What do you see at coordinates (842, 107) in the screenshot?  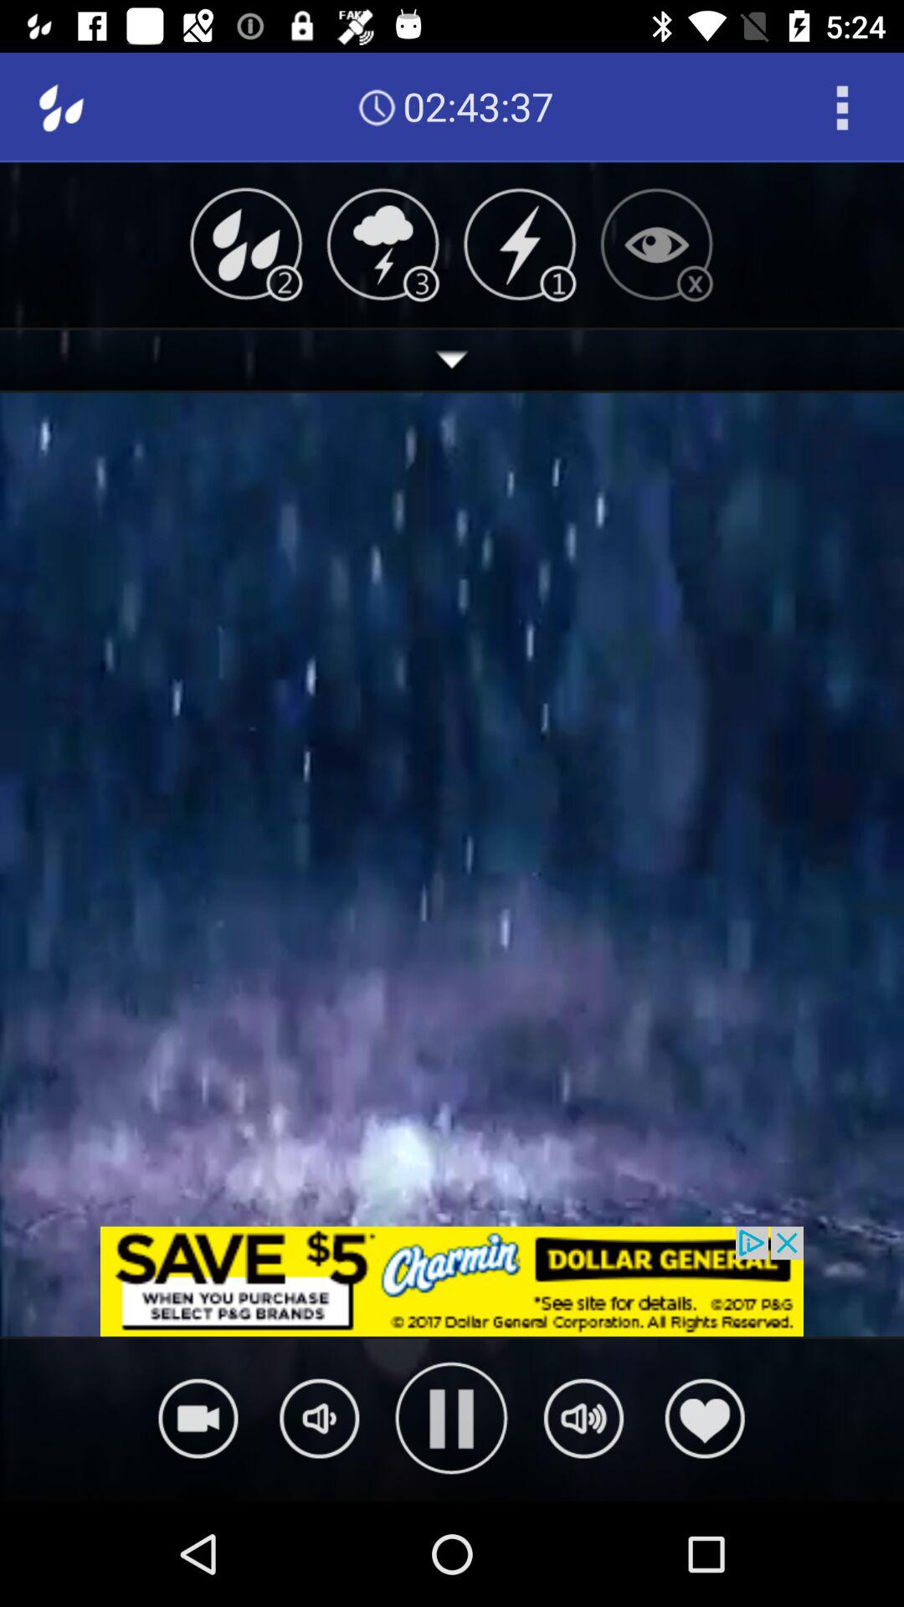 I see `click the item to the right of 02:43:36 item` at bounding box center [842, 107].